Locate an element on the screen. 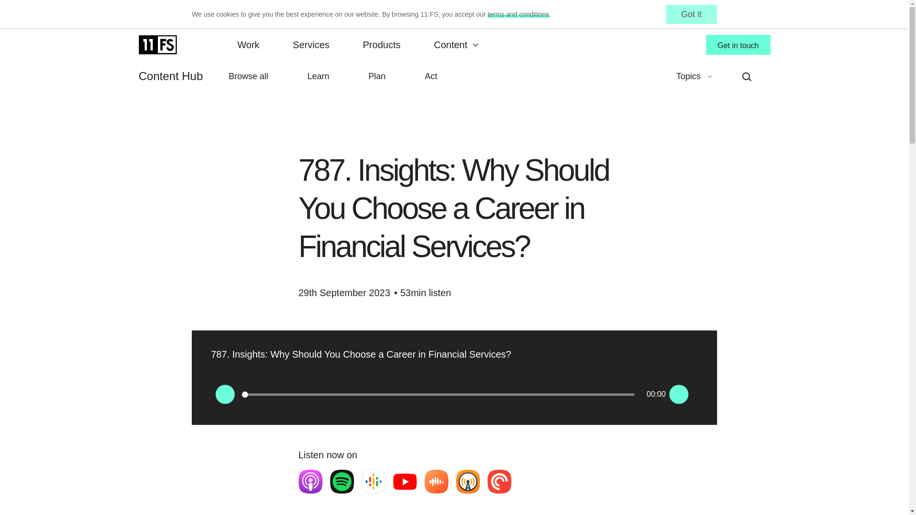 Image resolution: width=916 pixels, height=515 pixels. Content Hub is located at coordinates (170, 76).